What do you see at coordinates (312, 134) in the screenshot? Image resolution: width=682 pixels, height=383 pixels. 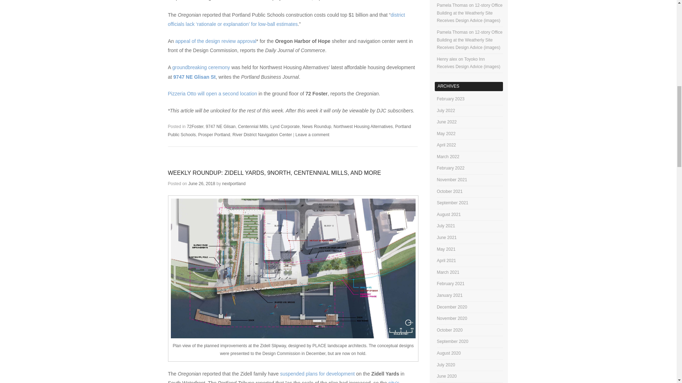 I see `Leave a comment` at bounding box center [312, 134].